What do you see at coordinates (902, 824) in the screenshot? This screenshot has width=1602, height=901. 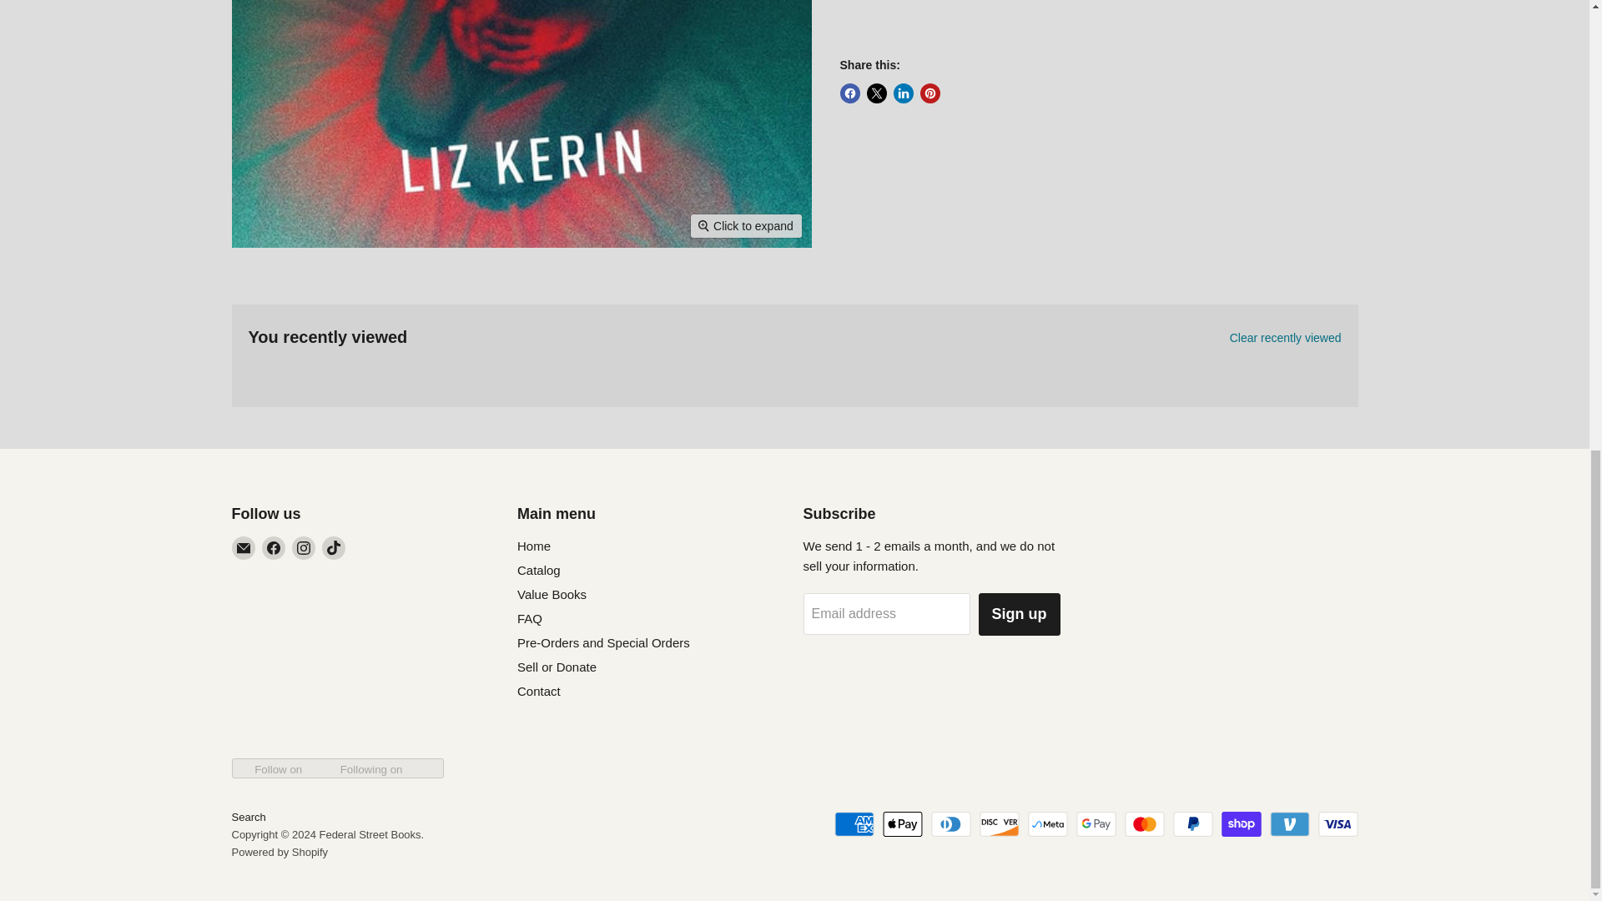 I see `Apple Pay` at bounding box center [902, 824].